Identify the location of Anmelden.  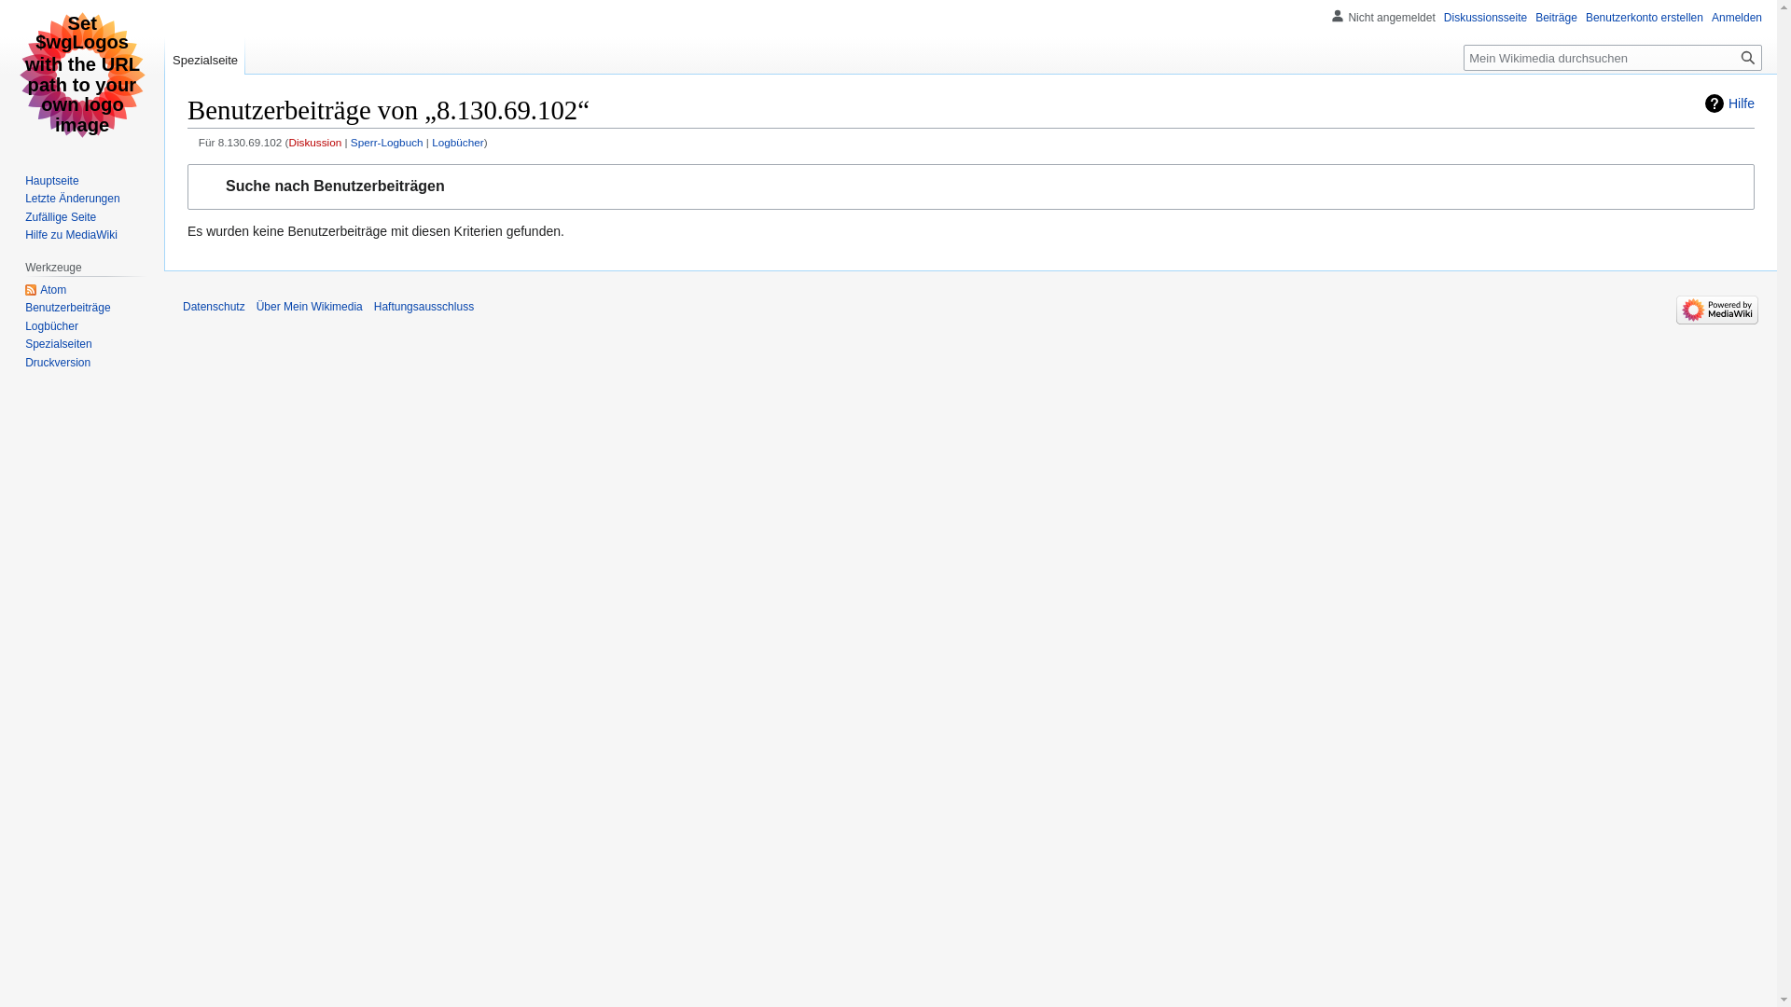
(1737, 18).